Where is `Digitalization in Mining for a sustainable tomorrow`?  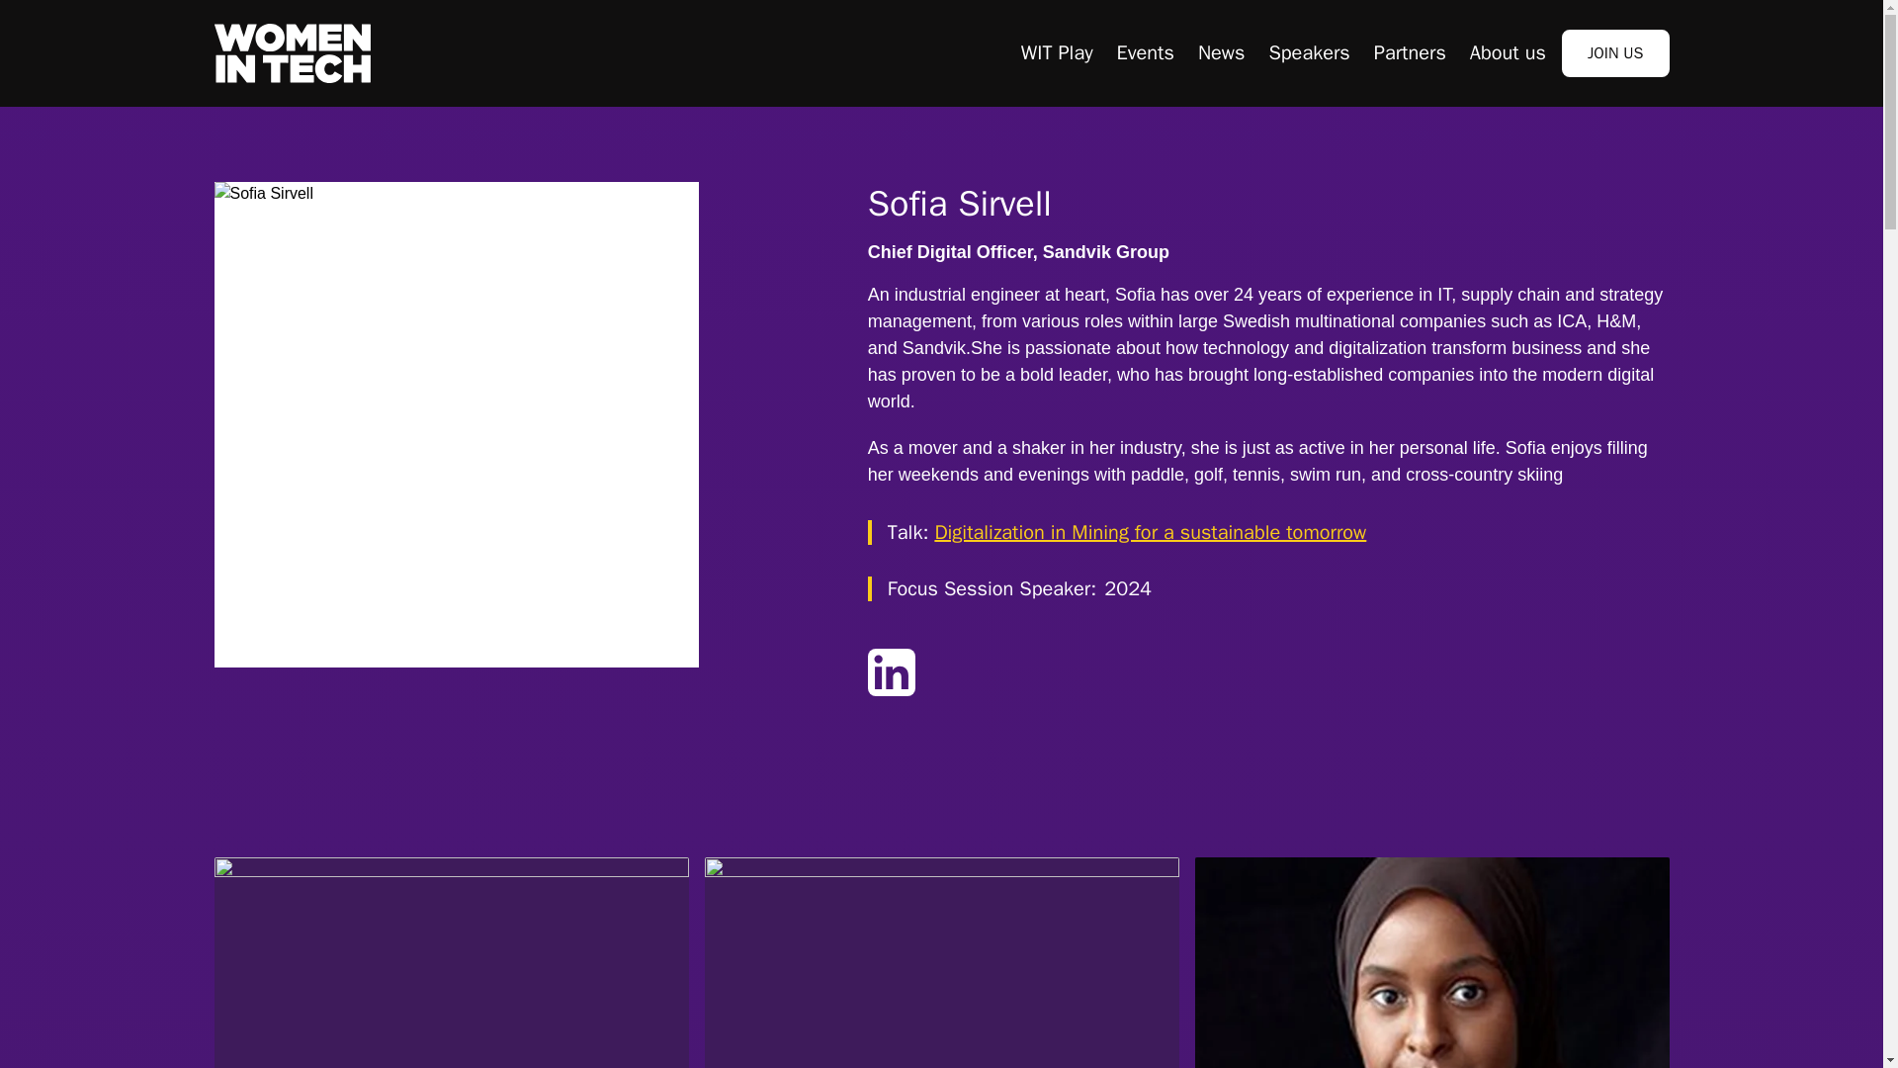 Digitalization in Mining for a sustainable tomorrow is located at coordinates (1150, 532).